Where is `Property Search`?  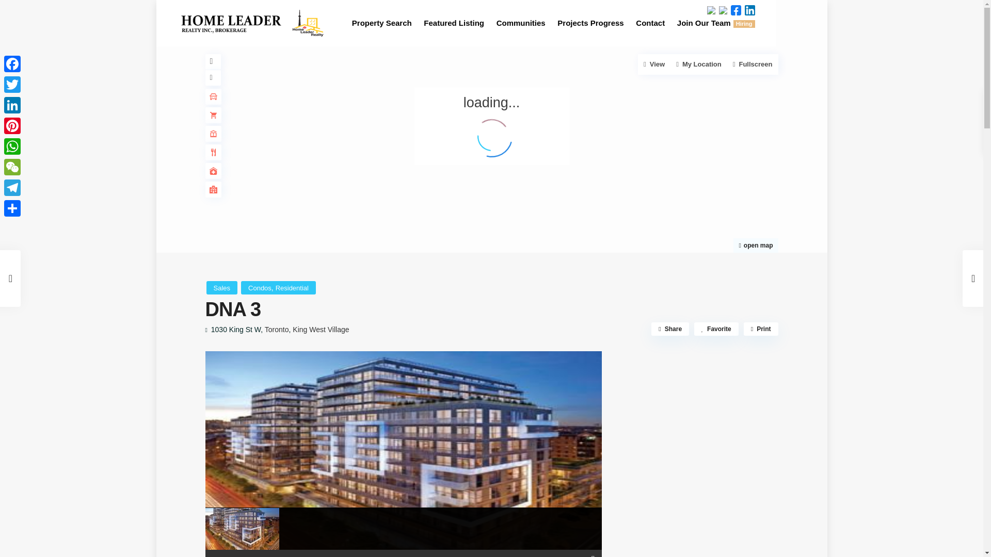
Property Search is located at coordinates (382, 23).